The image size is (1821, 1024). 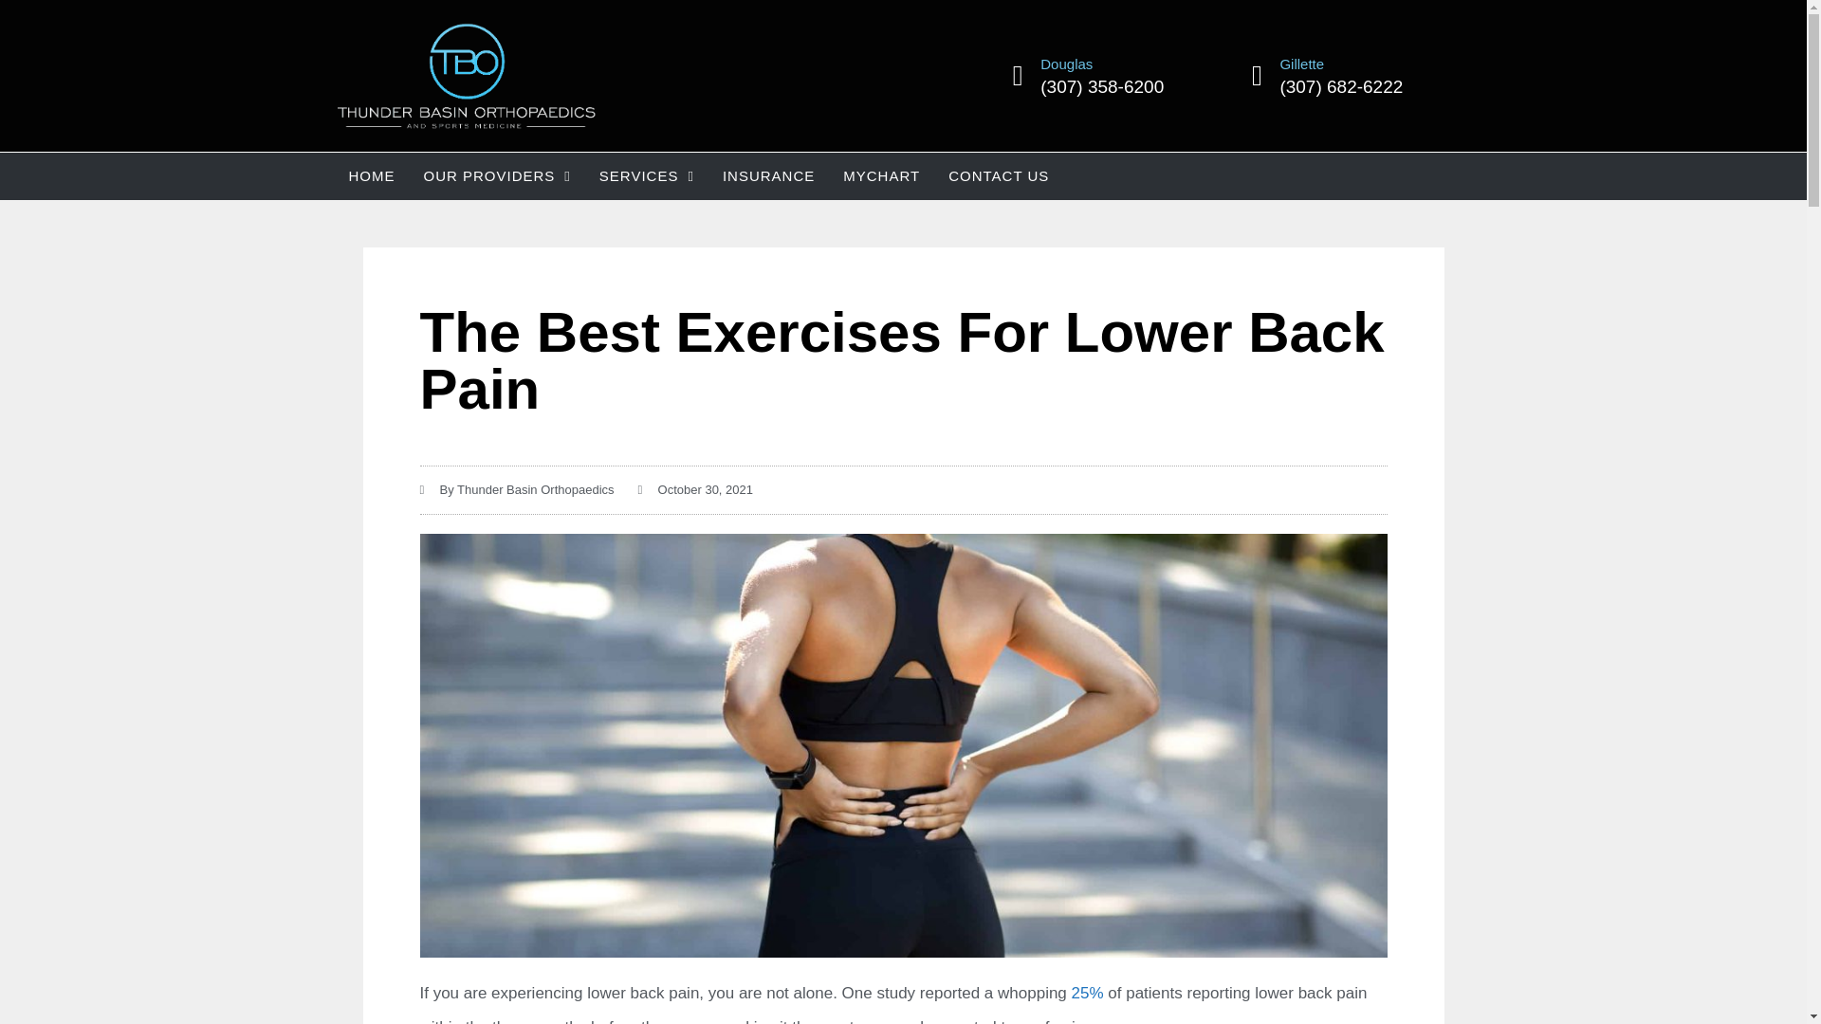 I want to click on INSURANCE, so click(x=768, y=175).